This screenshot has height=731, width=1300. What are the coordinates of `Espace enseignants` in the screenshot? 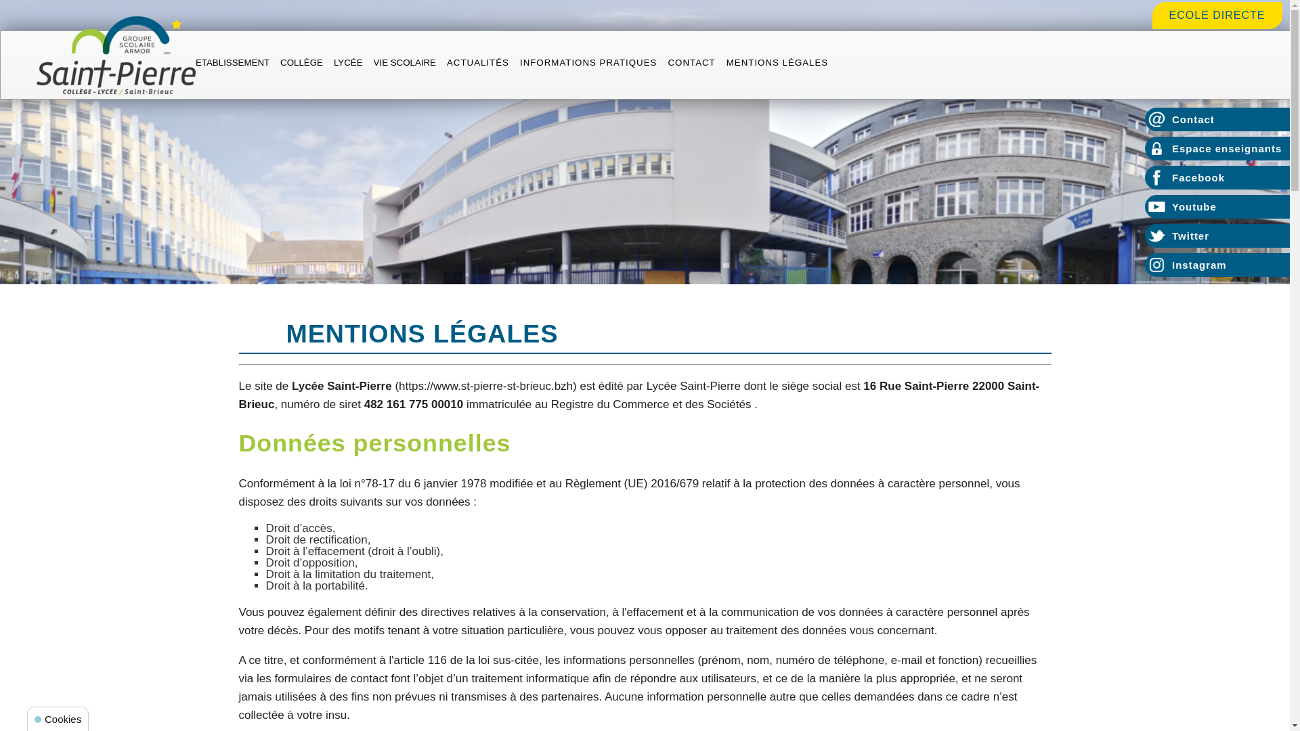 It's located at (1217, 149).